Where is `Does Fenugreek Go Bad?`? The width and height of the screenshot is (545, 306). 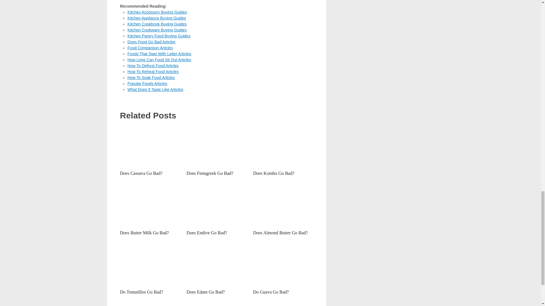
Does Fenugreek Go Bad? is located at coordinates (209, 173).